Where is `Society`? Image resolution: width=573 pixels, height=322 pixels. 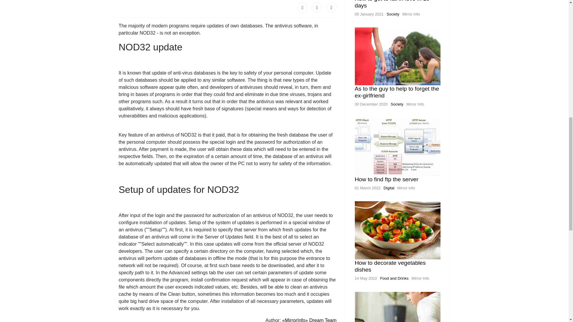 Society is located at coordinates (397, 104).